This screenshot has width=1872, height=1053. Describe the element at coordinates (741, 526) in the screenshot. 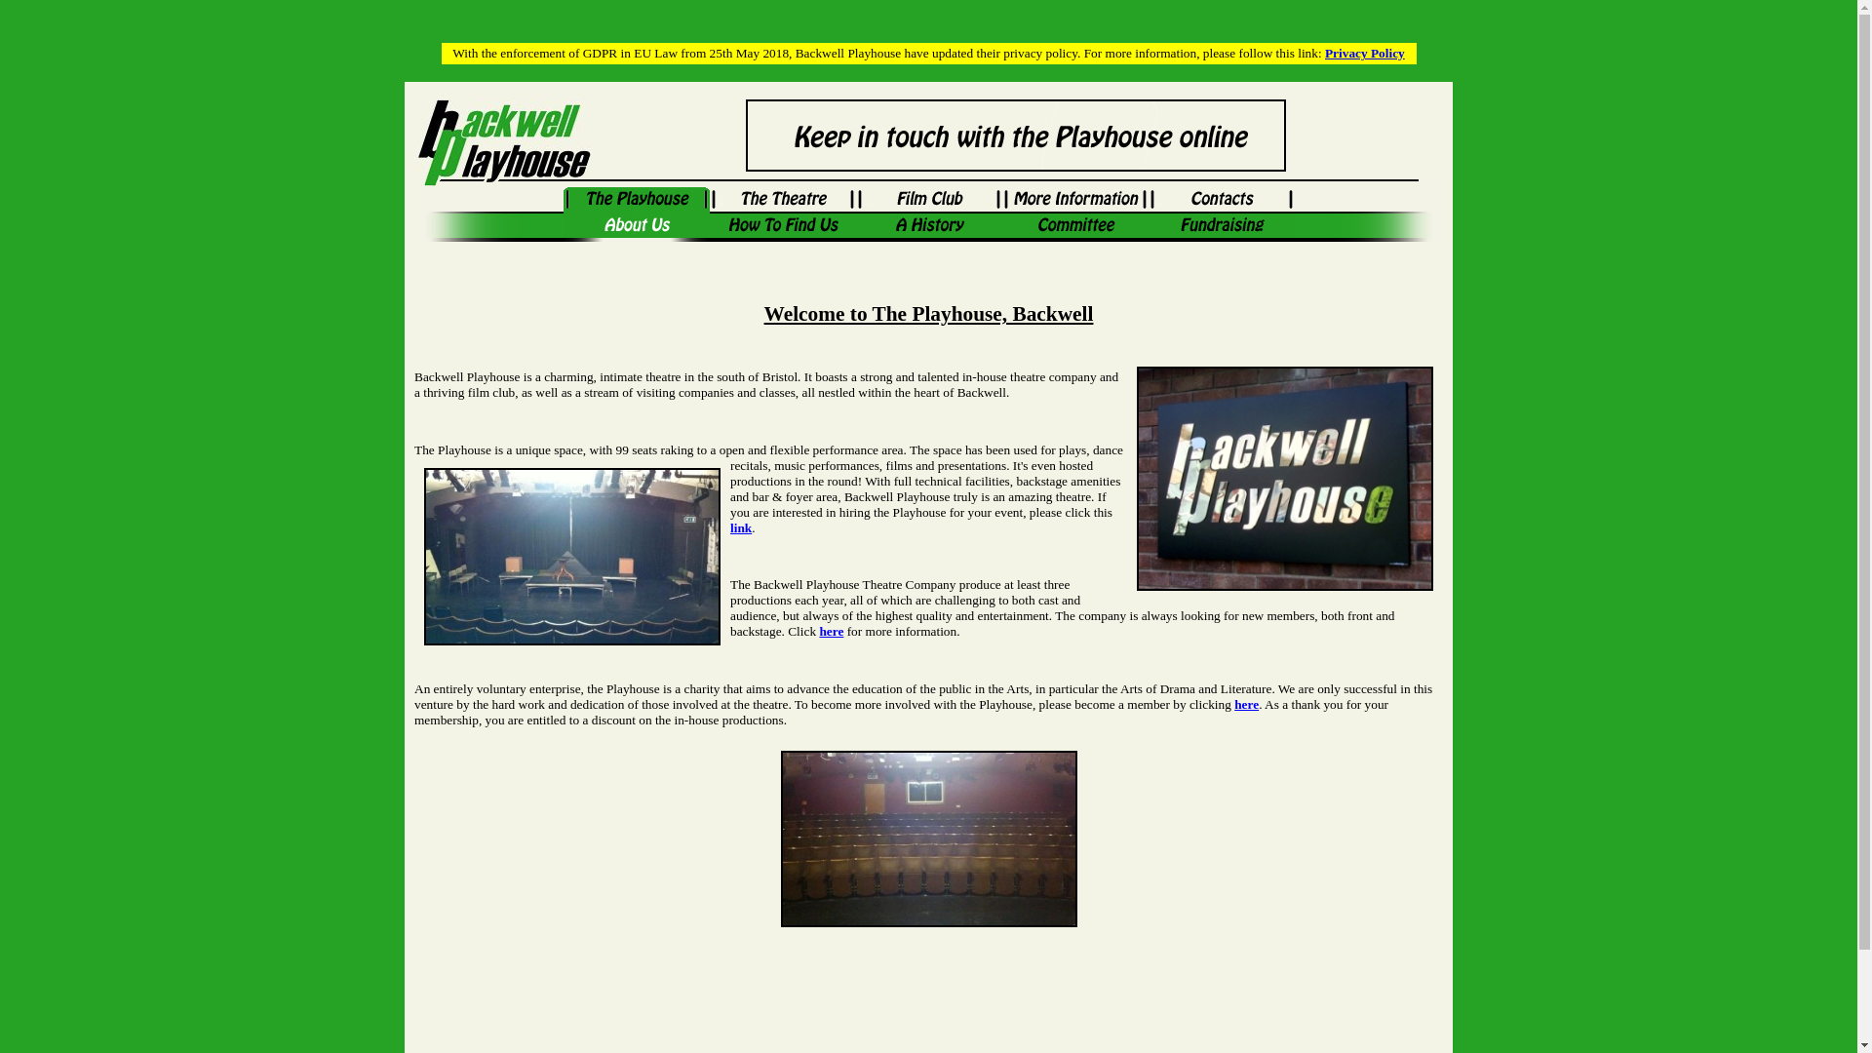

I see `link` at that location.